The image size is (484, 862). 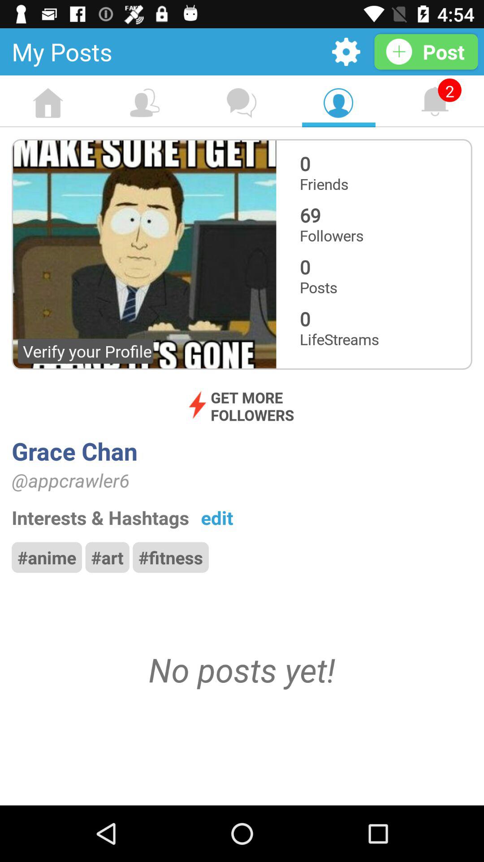 What do you see at coordinates (107, 557) in the screenshot?
I see `press app next to #anime` at bounding box center [107, 557].